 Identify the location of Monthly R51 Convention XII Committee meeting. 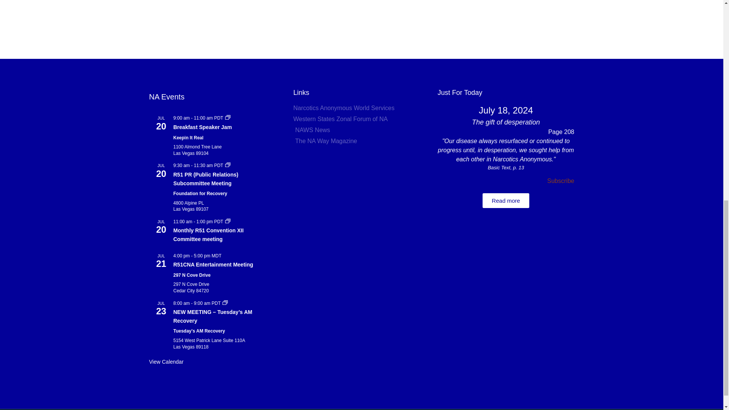
(208, 235).